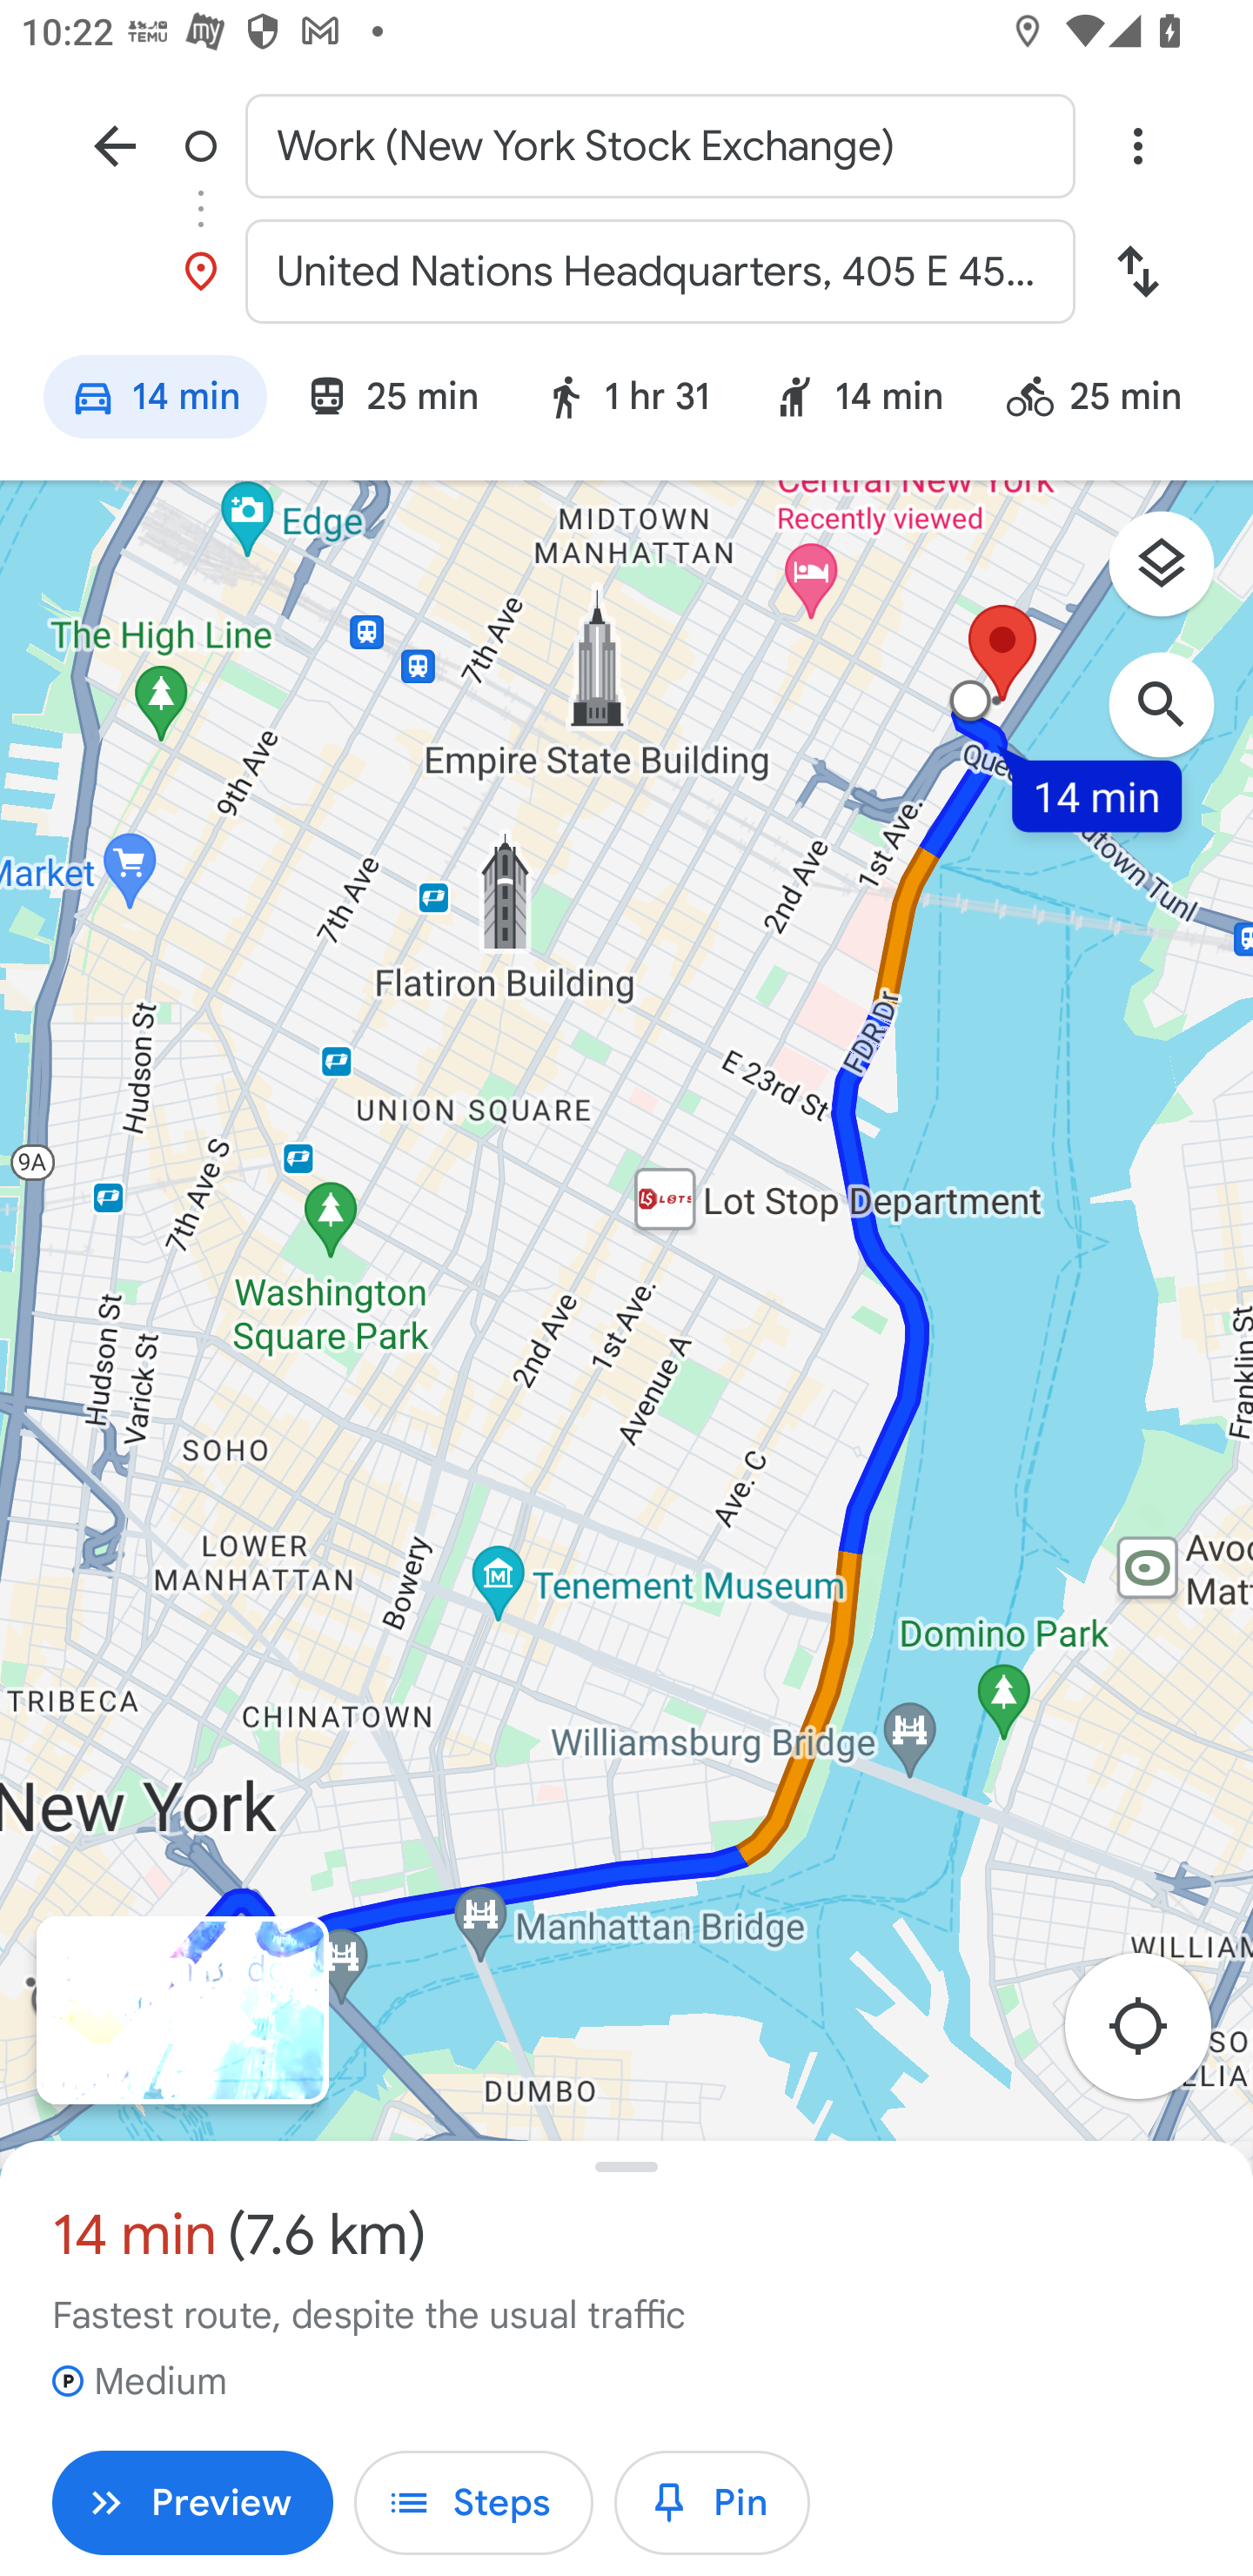 This screenshot has width=1253, height=2576. I want to click on Navigate up, so click(115, 144).